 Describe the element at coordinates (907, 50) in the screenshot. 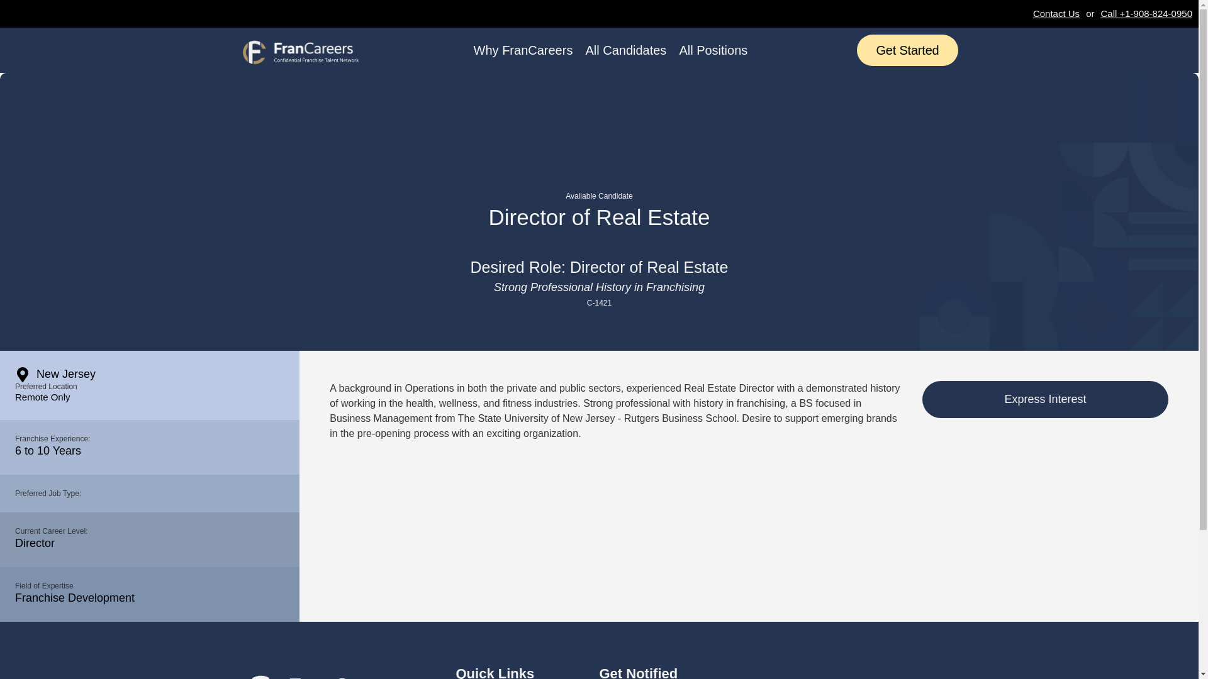

I see `Get Started` at that location.